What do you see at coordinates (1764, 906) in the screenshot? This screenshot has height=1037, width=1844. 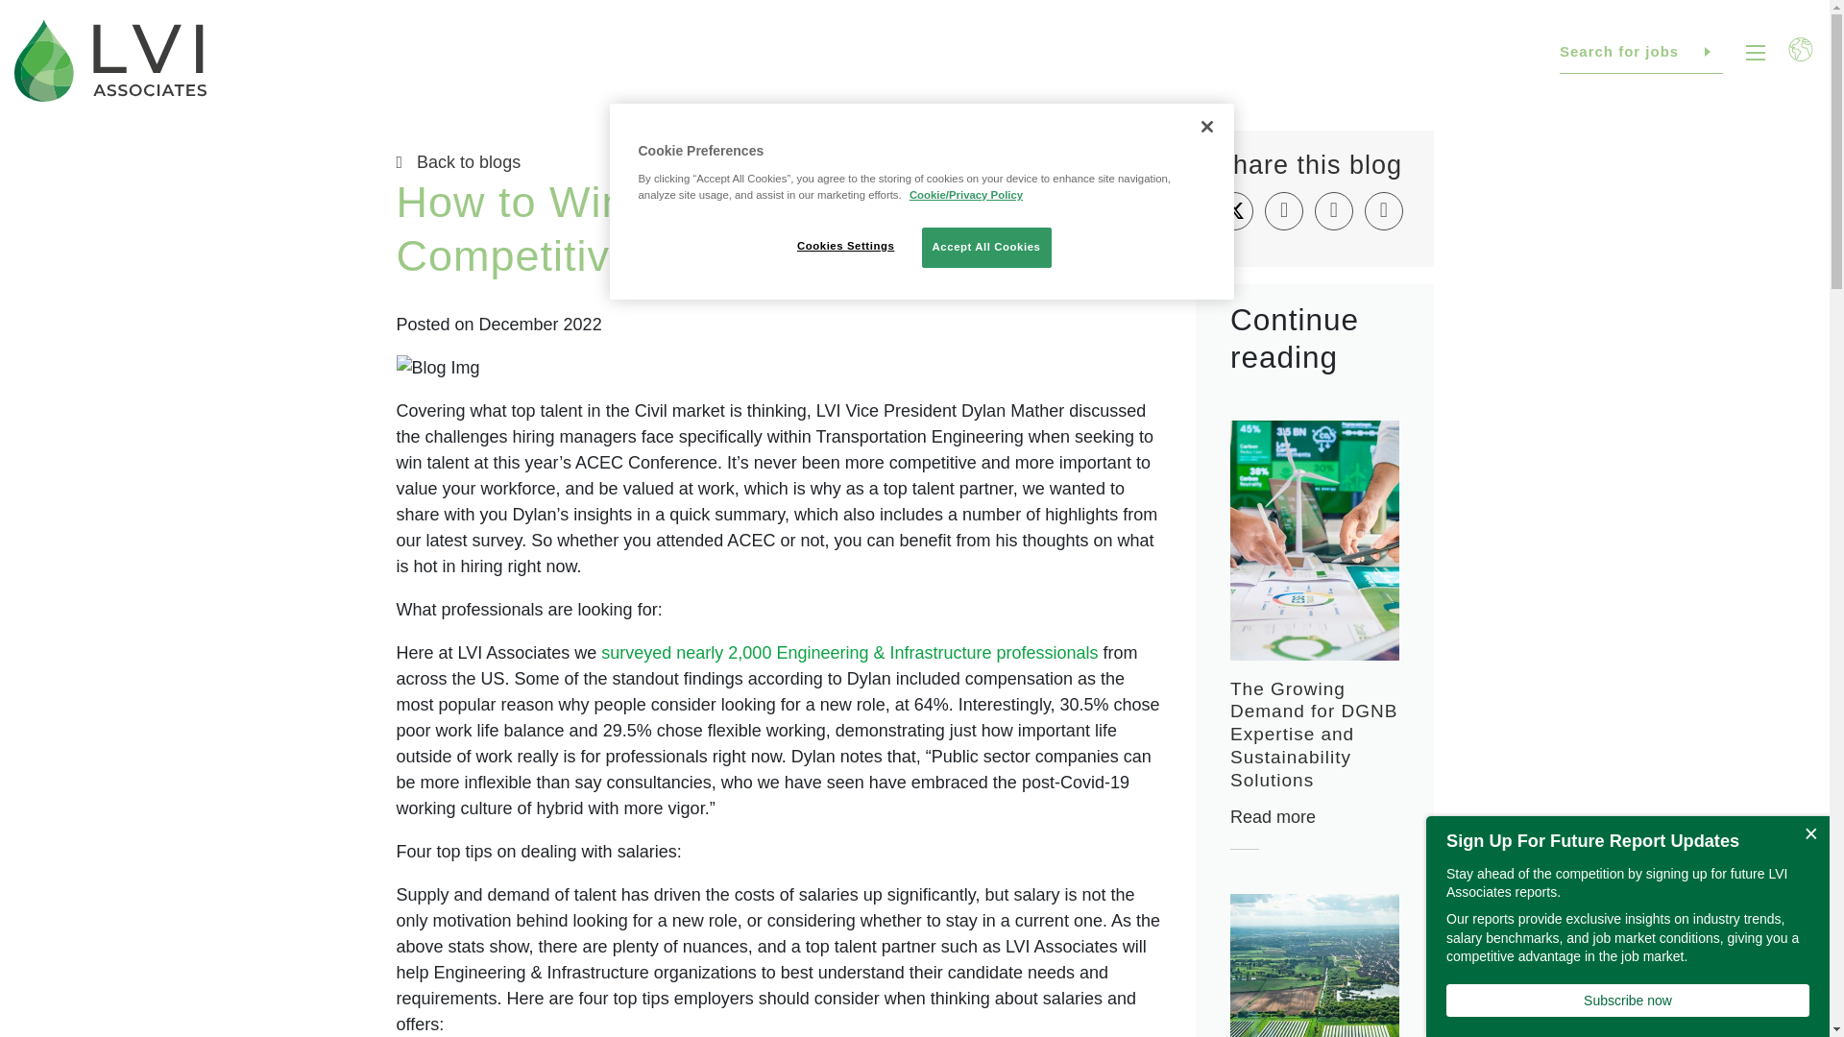 I see `WeChat` at bounding box center [1764, 906].